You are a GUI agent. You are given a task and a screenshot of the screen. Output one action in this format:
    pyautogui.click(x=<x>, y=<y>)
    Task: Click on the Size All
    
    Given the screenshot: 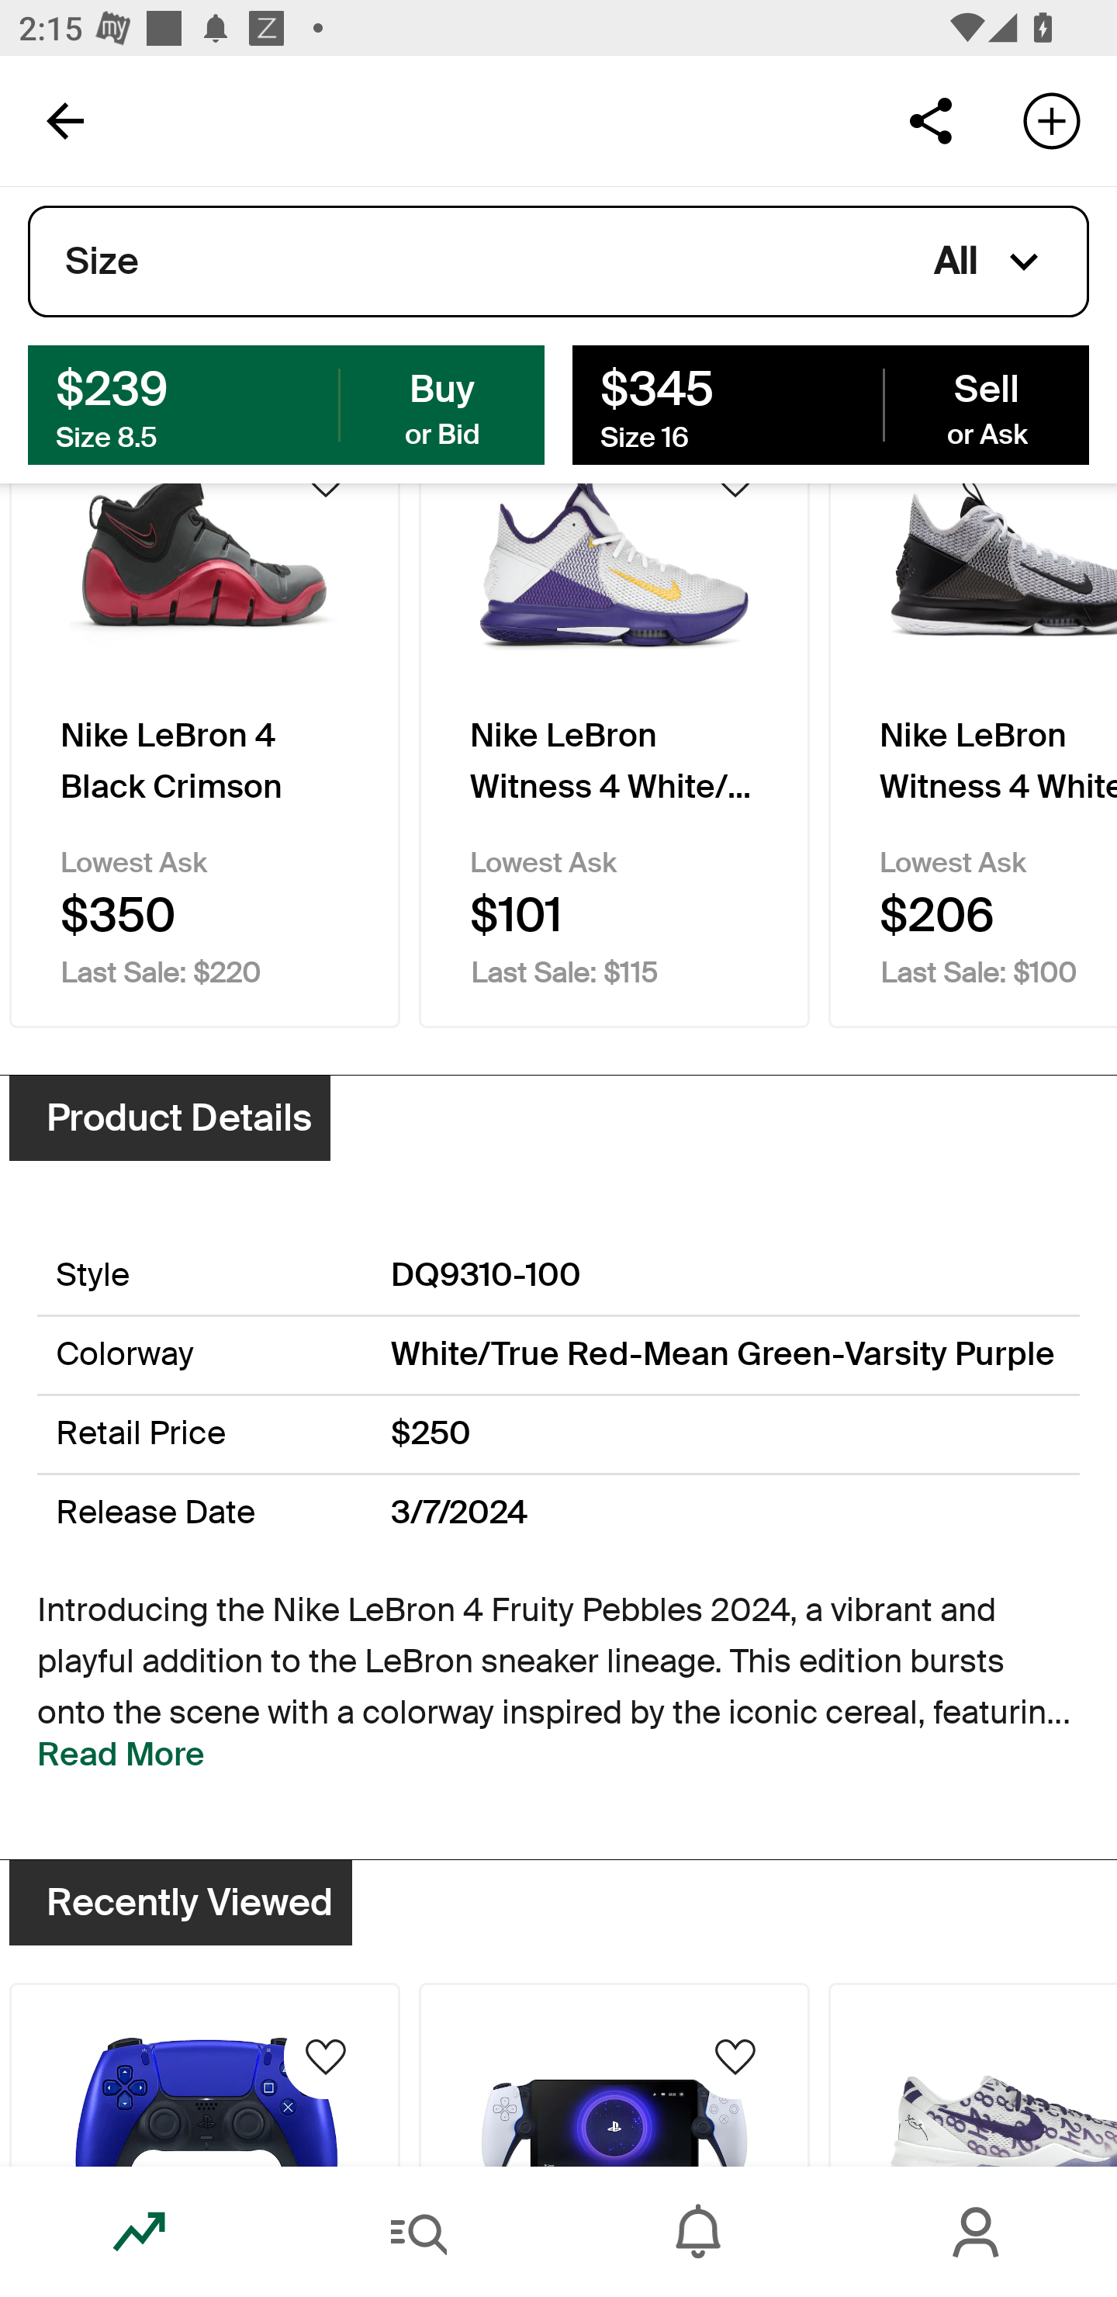 What is the action you would take?
    pyautogui.click(x=558, y=262)
    